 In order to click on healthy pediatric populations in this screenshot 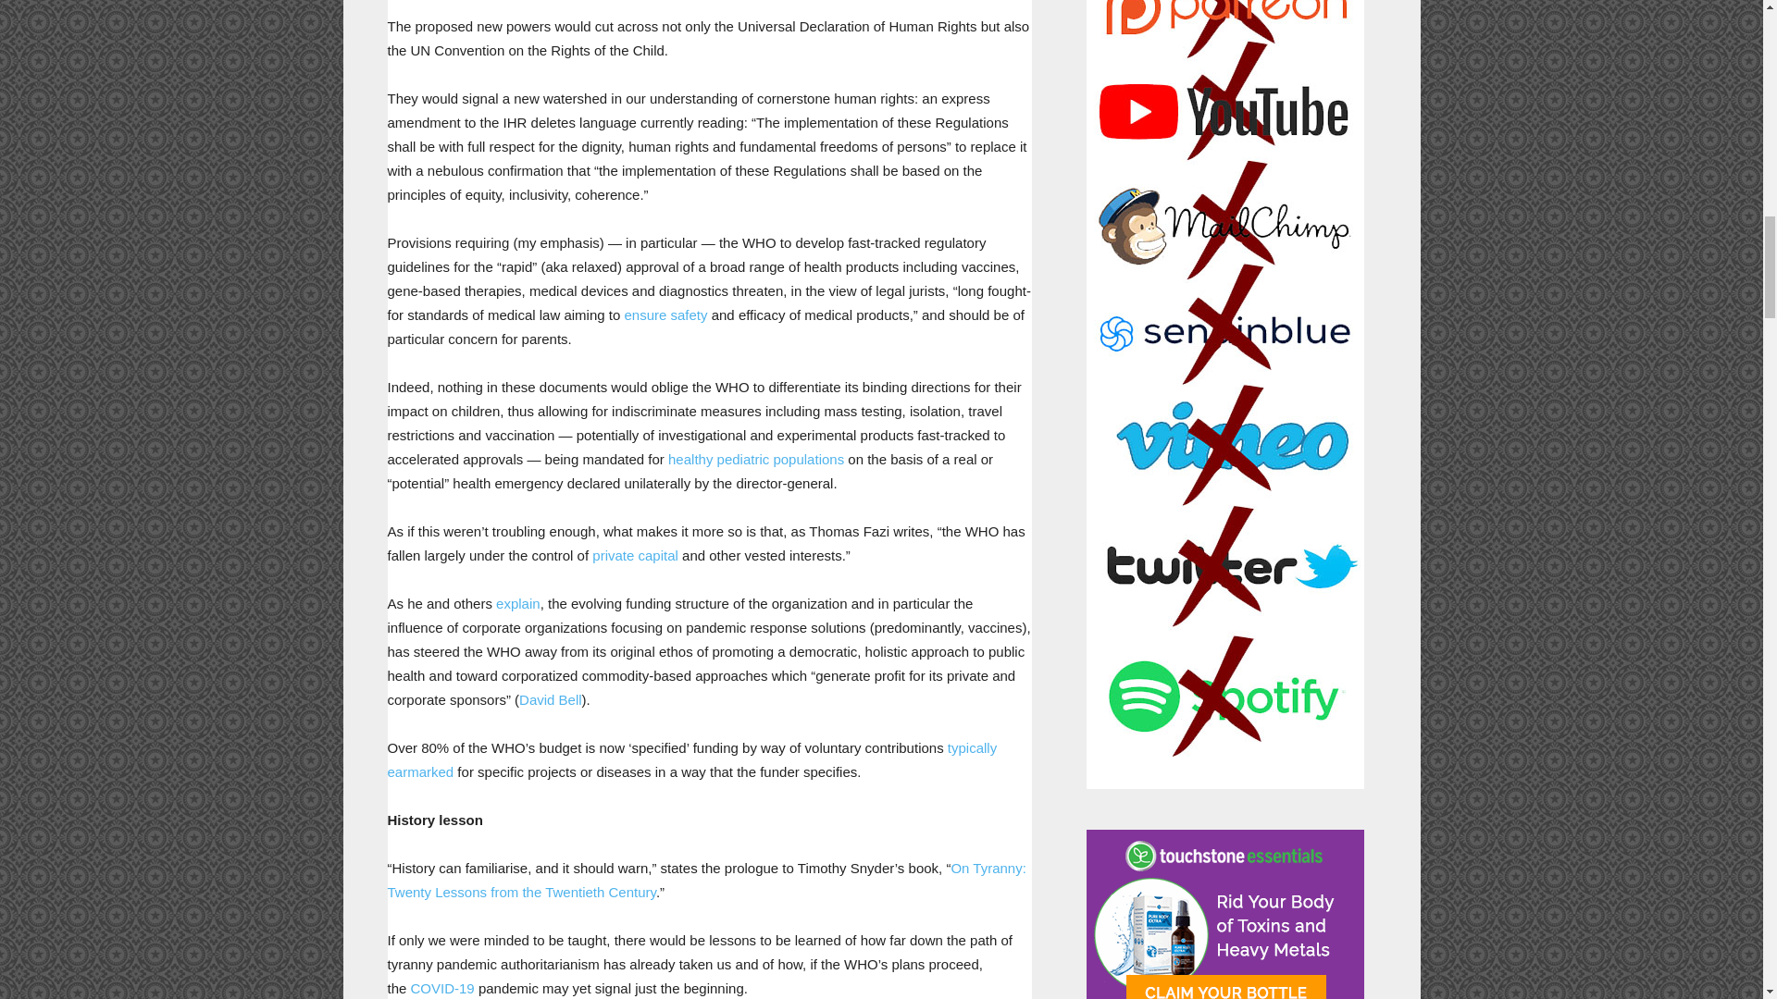, I will do `click(755, 459)`.